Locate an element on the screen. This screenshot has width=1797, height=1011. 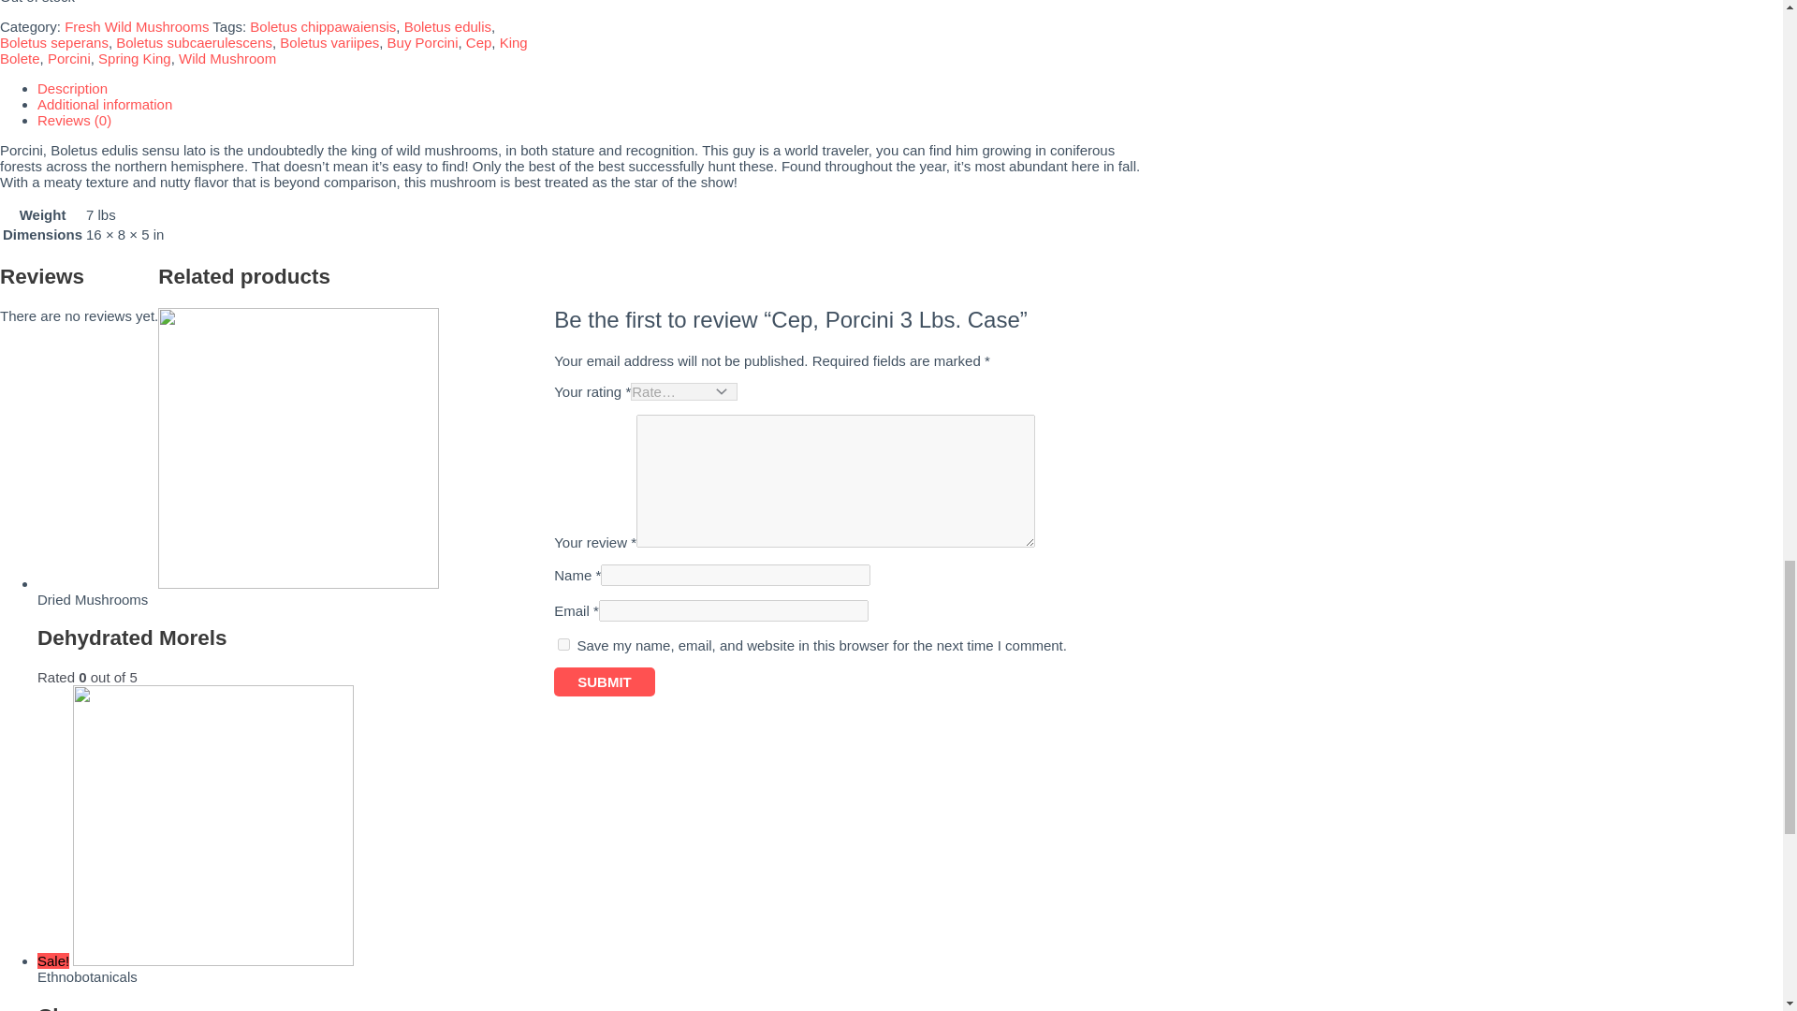
Cep is located at coordinates (479, 42).